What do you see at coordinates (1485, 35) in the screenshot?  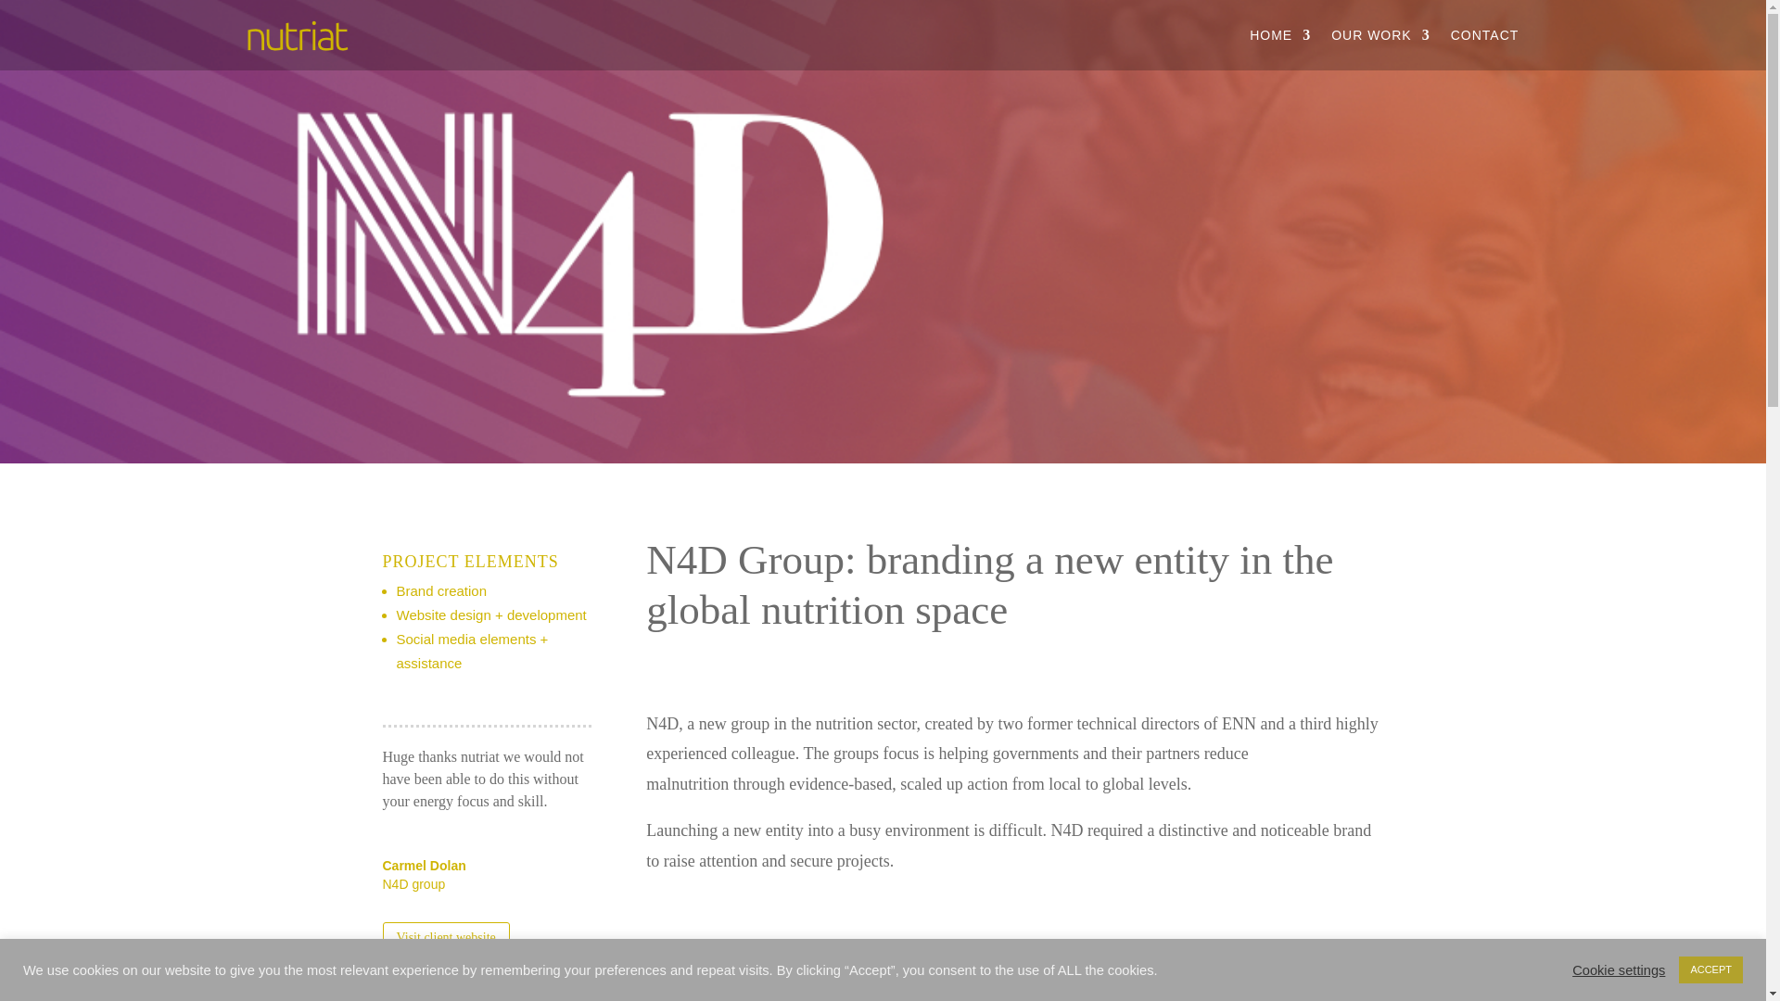 I see `CONTACT` at bounding box center [1485, 35].